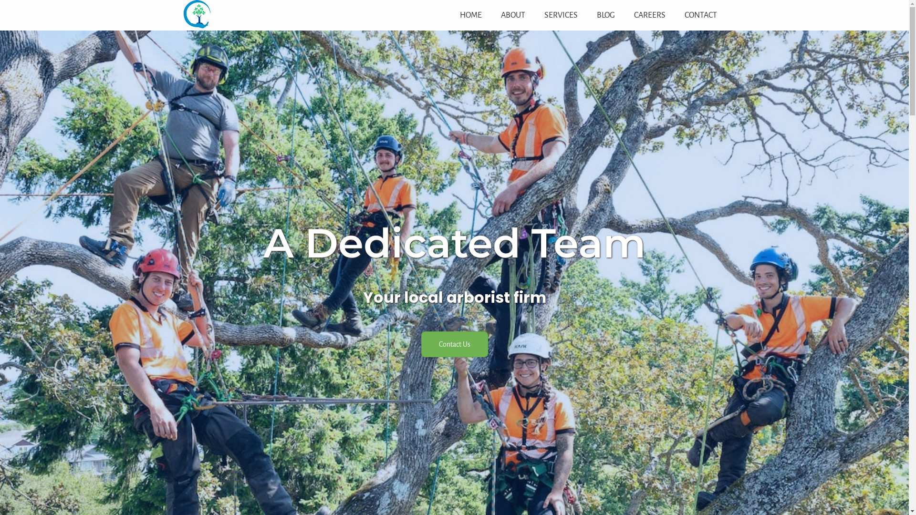 The image size is (916, 515). Describe the element at coordinates (197, 14) in the screenshot. I see `Advantage Tree Care` at that location.